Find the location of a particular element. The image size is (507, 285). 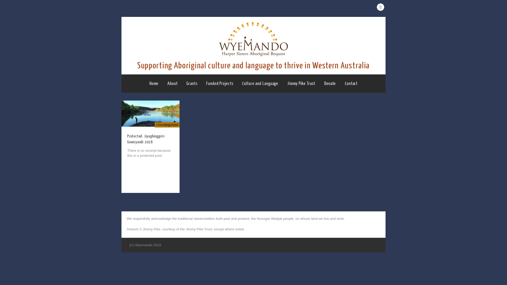

Twitter is located at coordinates (381, 7).